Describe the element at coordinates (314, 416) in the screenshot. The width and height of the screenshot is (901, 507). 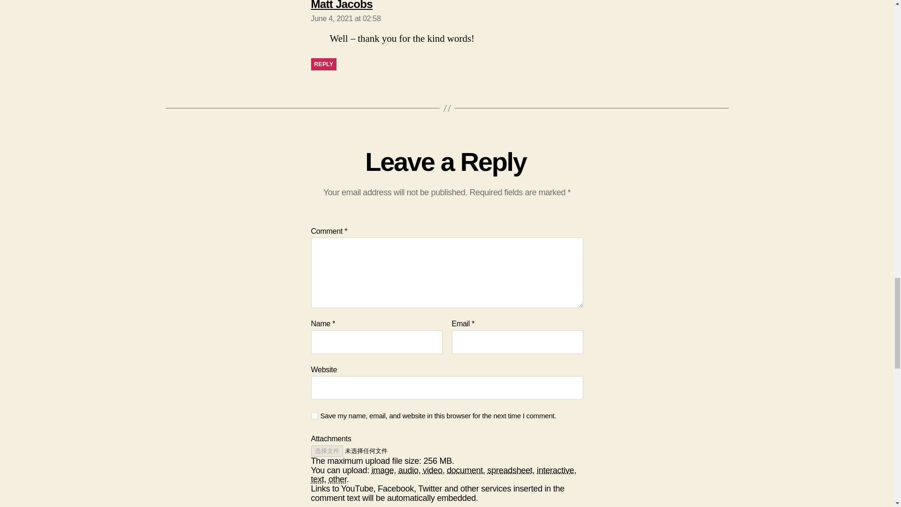
I see `pps, ppt, pptx, pptm, ppsx, ppsm, sldx, sldm, odp, key` at that location.